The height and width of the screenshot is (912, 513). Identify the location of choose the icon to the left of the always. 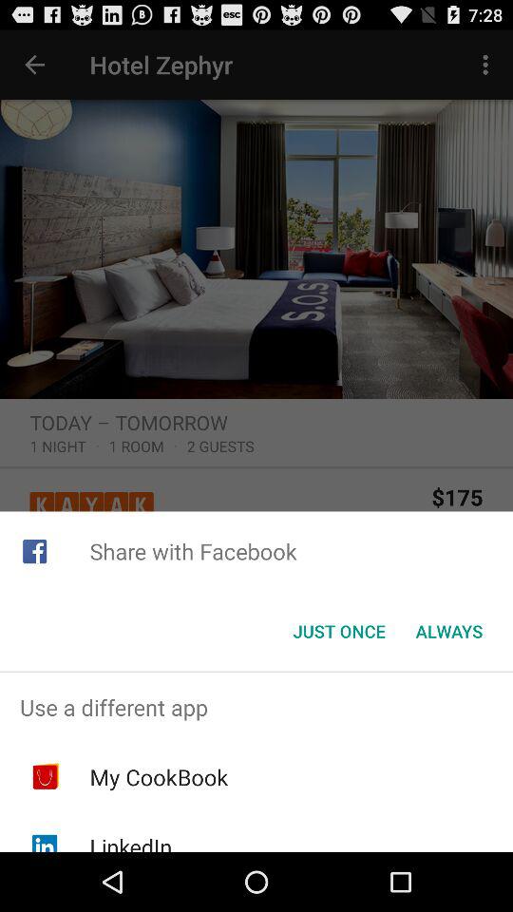
(338, 631).